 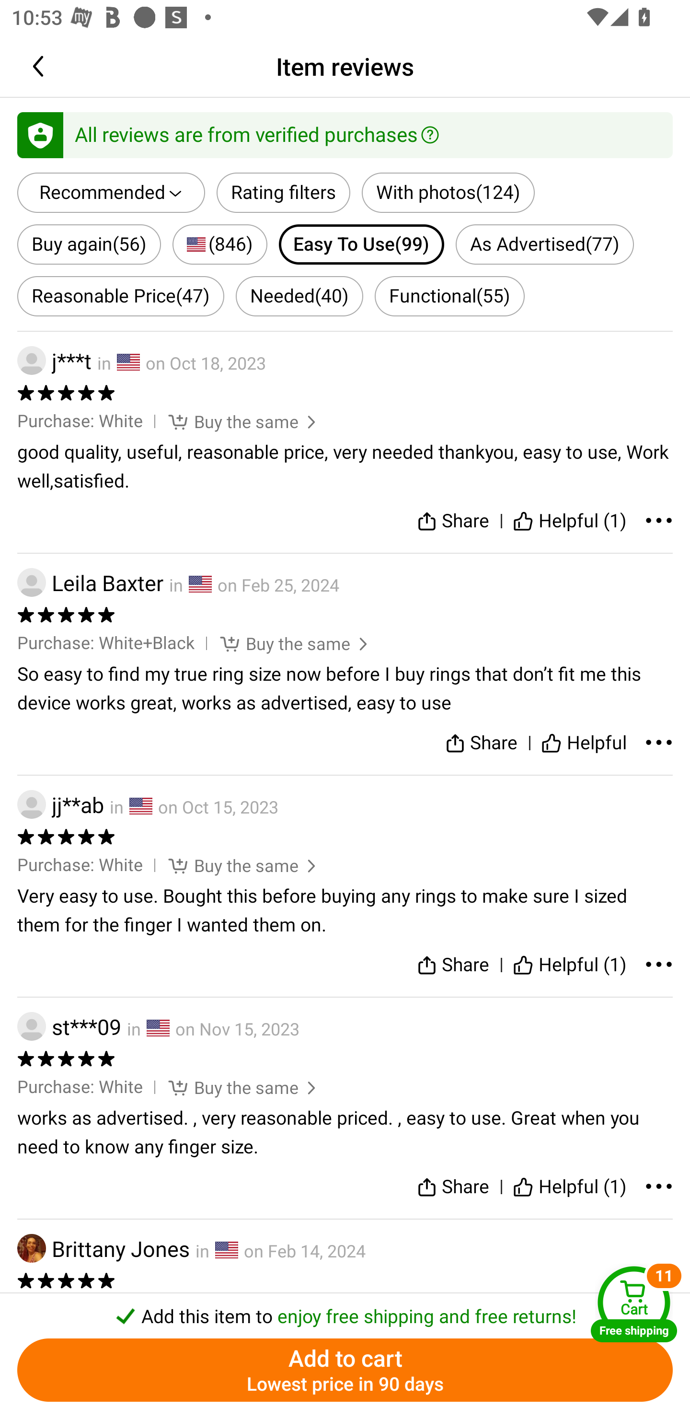 What do you see at coordinates (231, 1087) in the screenshot?
I see `   Buy the same  ` at bounding box center [231, 1087].